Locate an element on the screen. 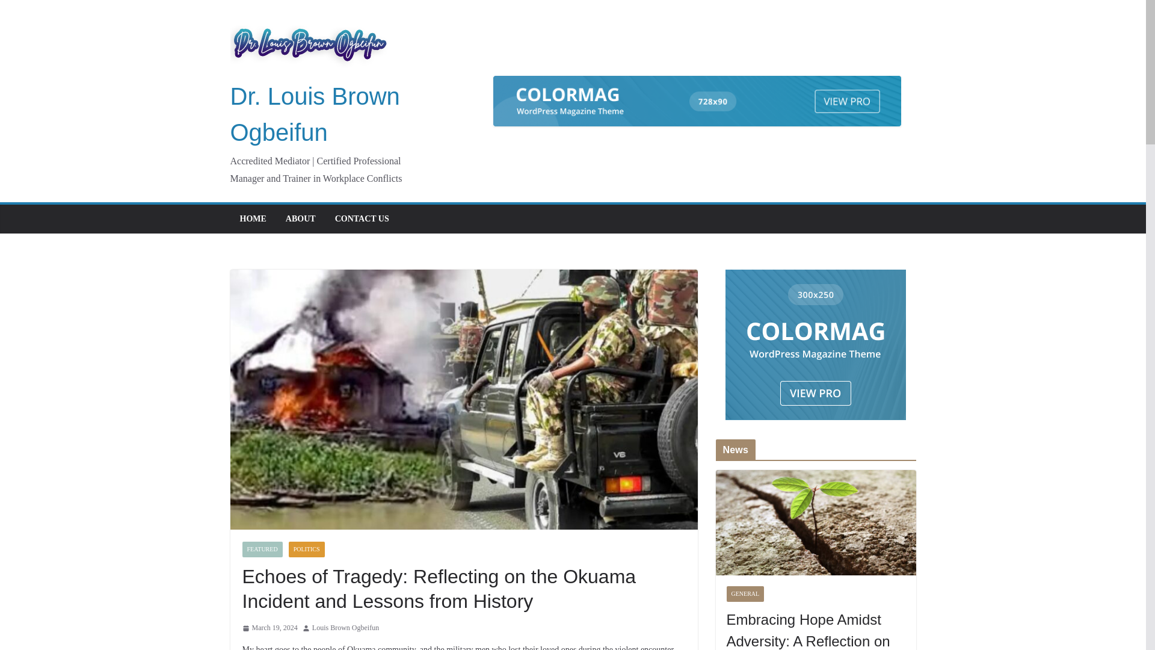 The width and height of the screenshot is (1155, 650). FEATURED is located at coordinates (261, 549).